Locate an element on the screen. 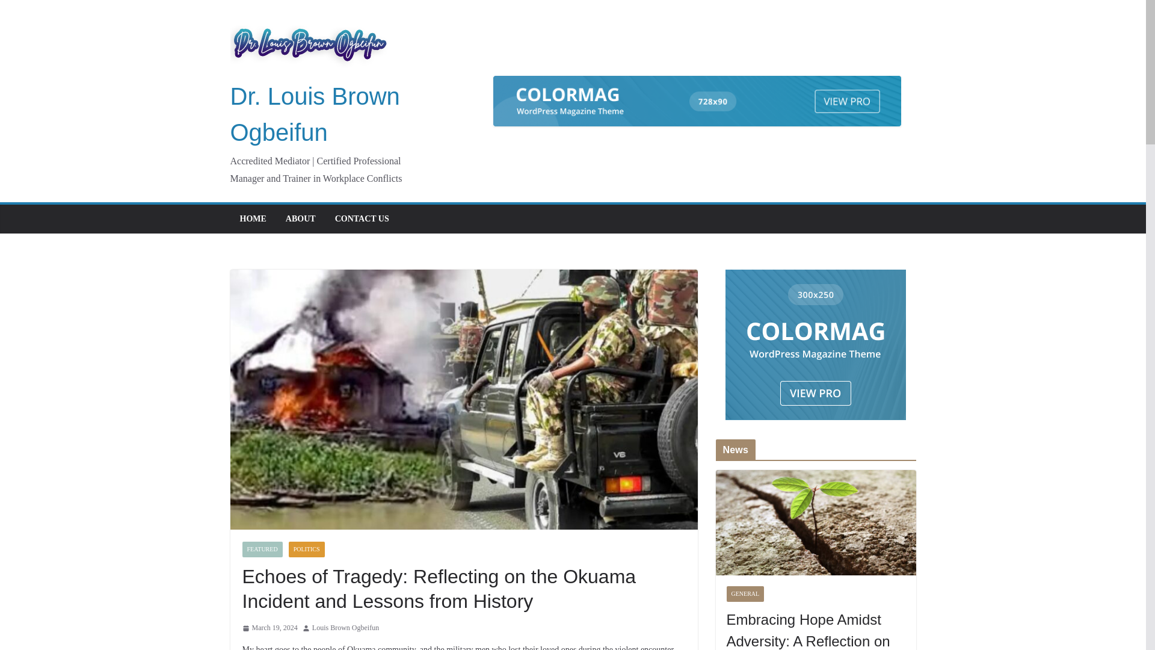 The width and height of the screenshot is (1155, 650). FEATURED is located at coordinates (261, 549).